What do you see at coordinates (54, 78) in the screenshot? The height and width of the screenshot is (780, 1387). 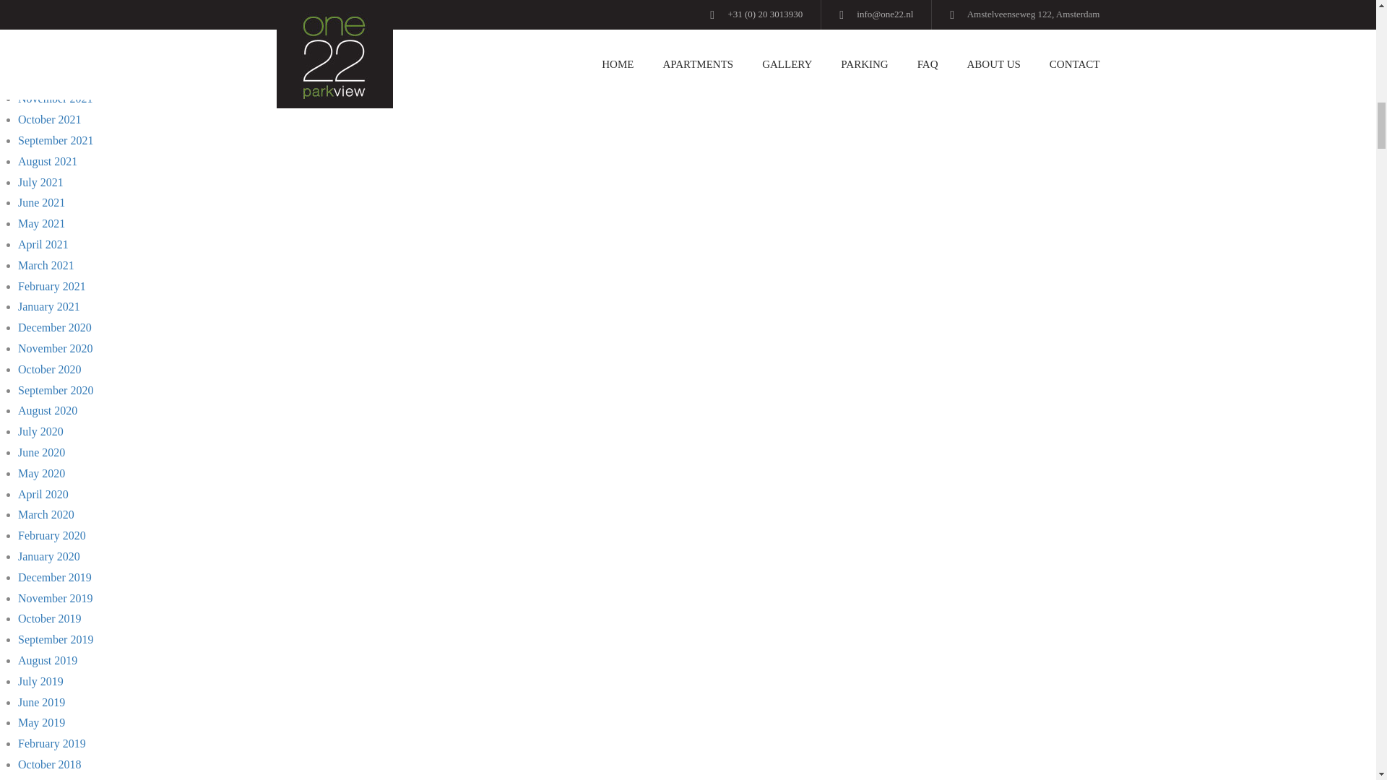 I see `December 2021` at bounding box center [54, 78].